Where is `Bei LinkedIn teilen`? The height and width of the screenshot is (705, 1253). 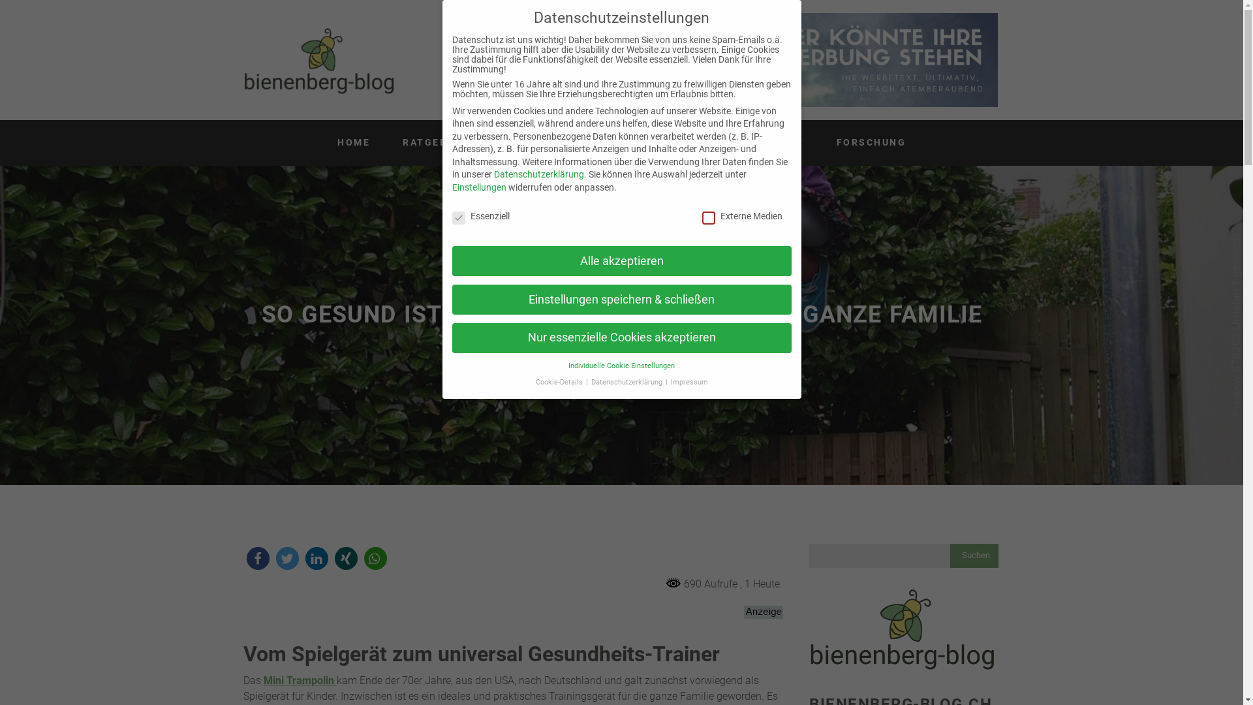
Bei LinkedIn teilen is located at coordinates (317, 559).